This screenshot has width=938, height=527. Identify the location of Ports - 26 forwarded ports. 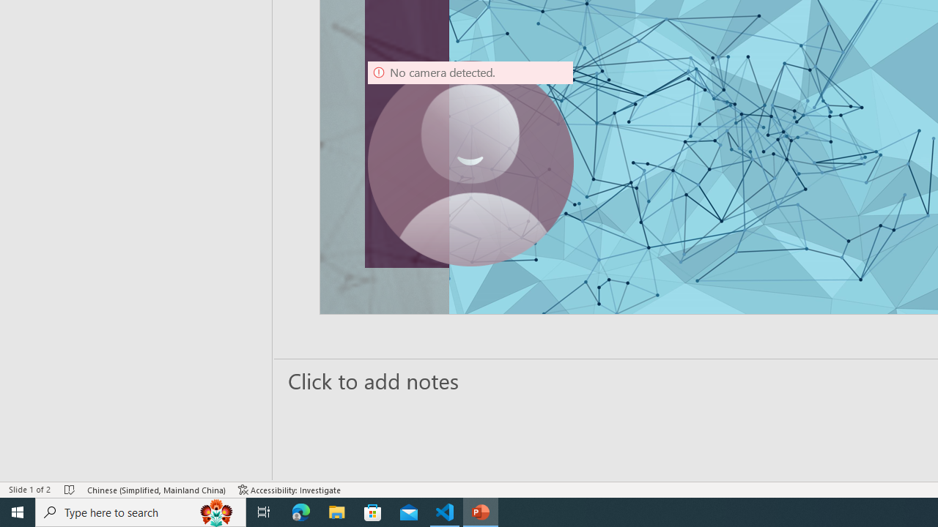
(854, 160).